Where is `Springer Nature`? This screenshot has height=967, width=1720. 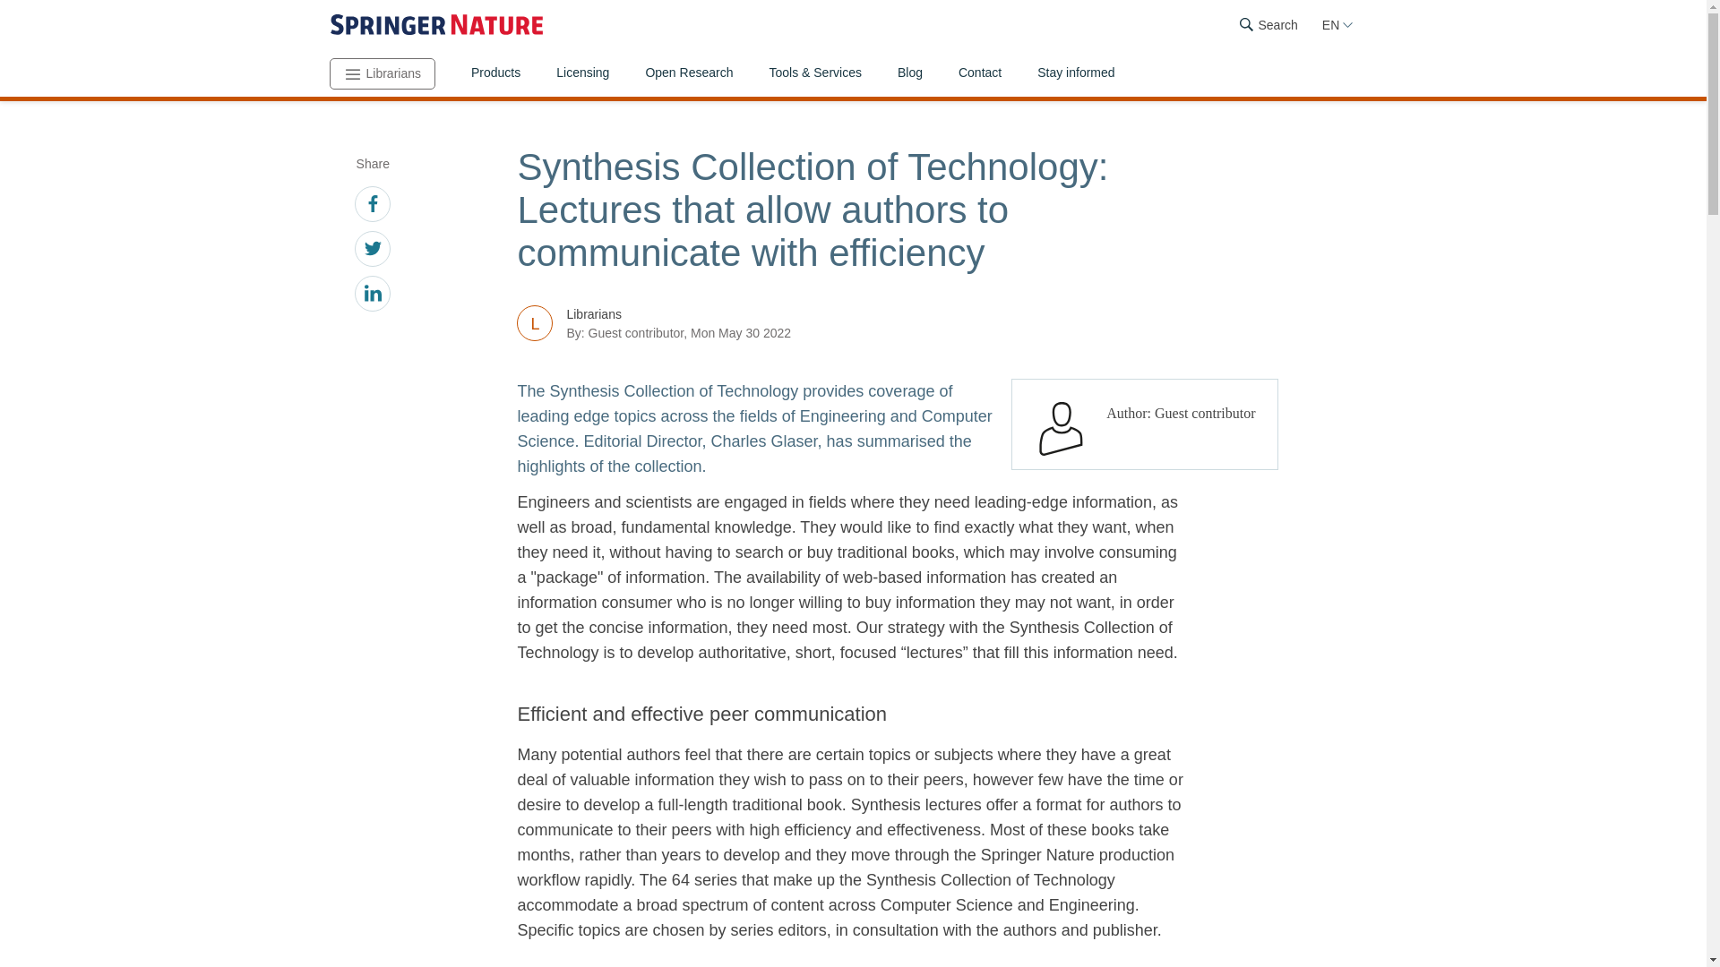 Springer Nature is located at coordinates (436, 25).